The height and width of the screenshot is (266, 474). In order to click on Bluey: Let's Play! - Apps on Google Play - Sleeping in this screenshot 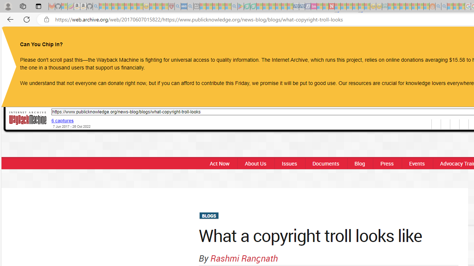, I will do `click(241, 7)`.